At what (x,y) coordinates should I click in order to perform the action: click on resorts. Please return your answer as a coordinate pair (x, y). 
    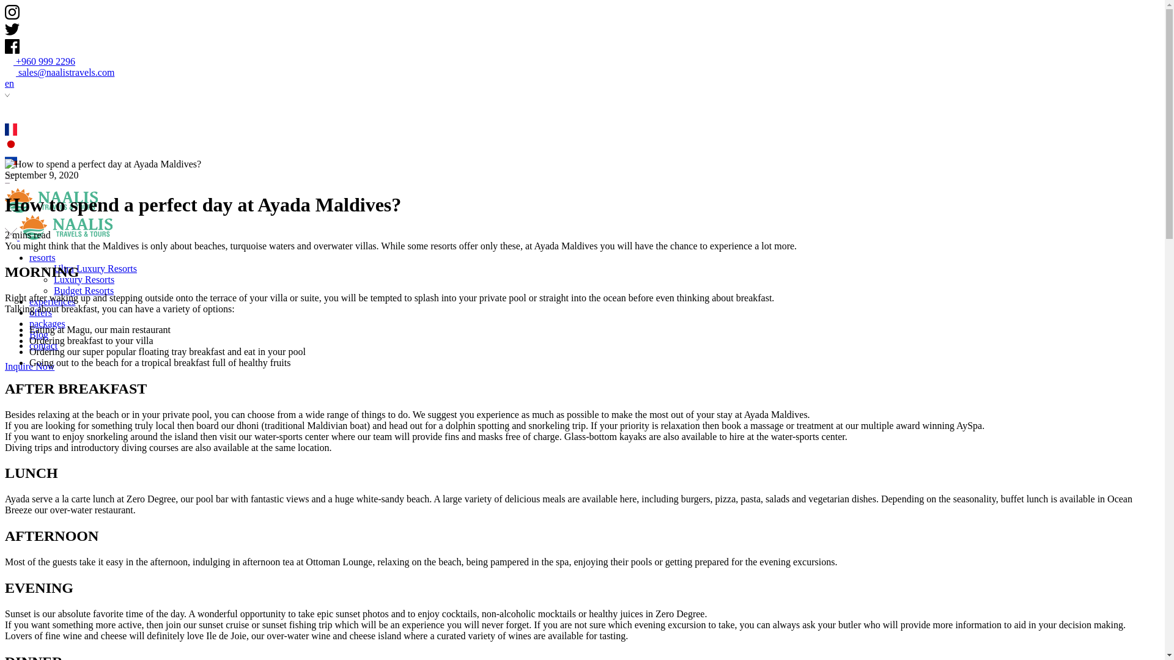
    Looking at the image, I should click on (42, 257).